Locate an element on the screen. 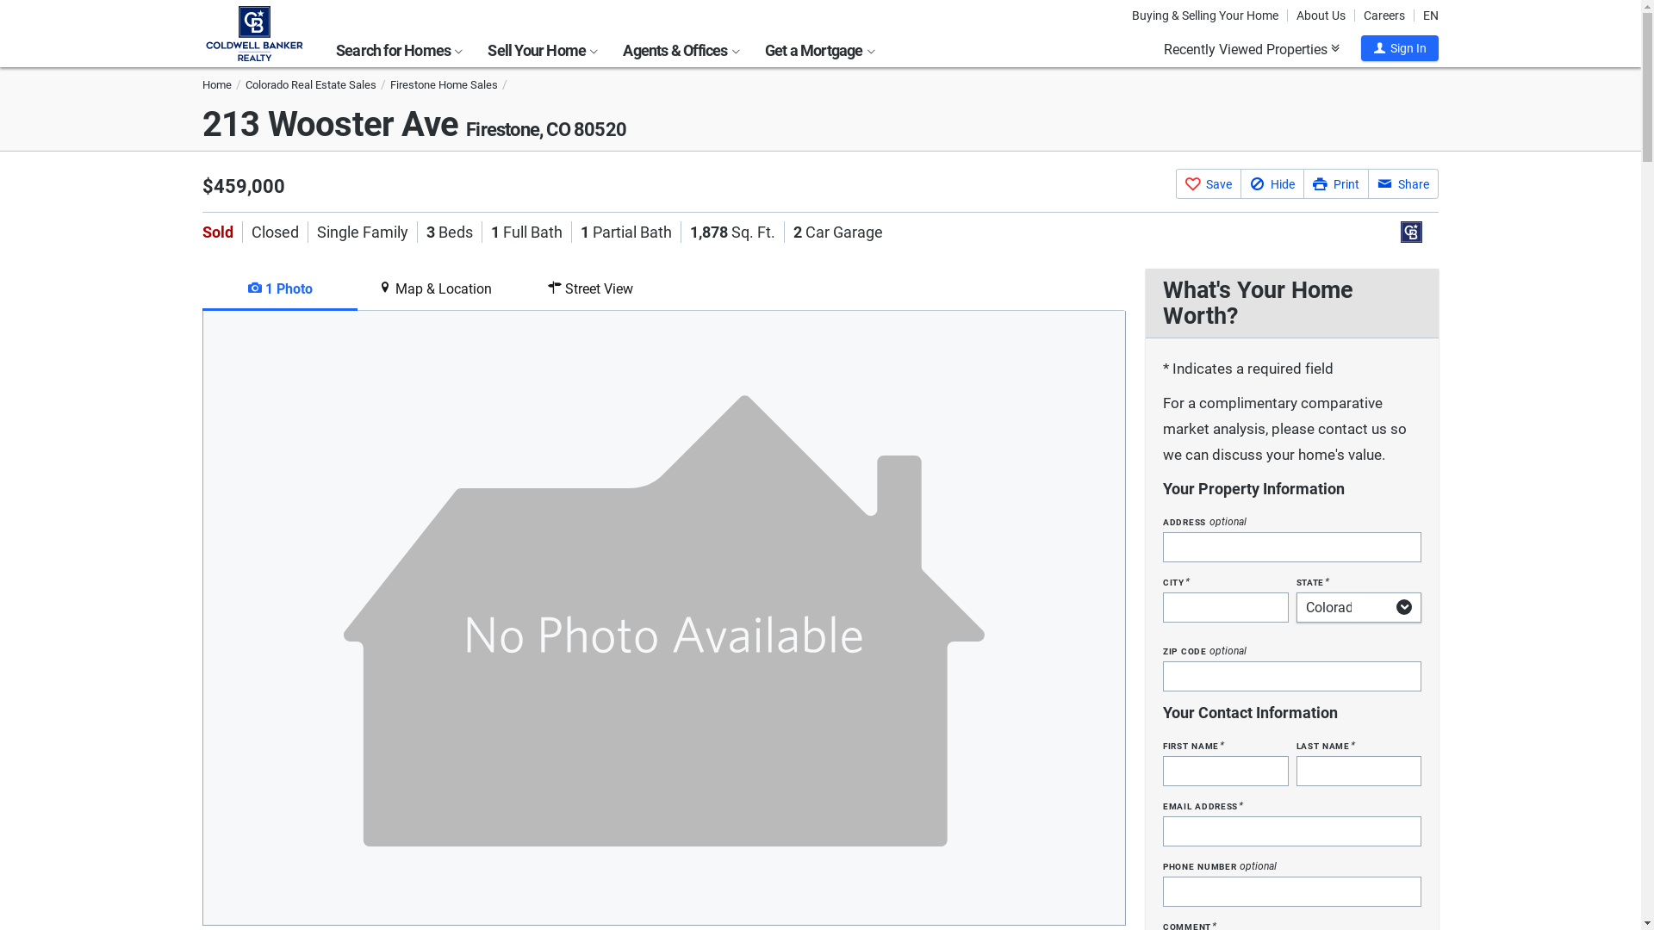 This screenshot has width=1654, height=930. Print is located at coordinates (1335, 184).